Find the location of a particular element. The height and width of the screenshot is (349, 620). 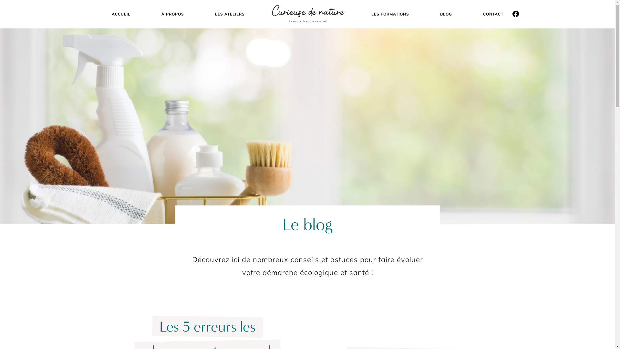

BLOG is located at coordinates (446, 14).